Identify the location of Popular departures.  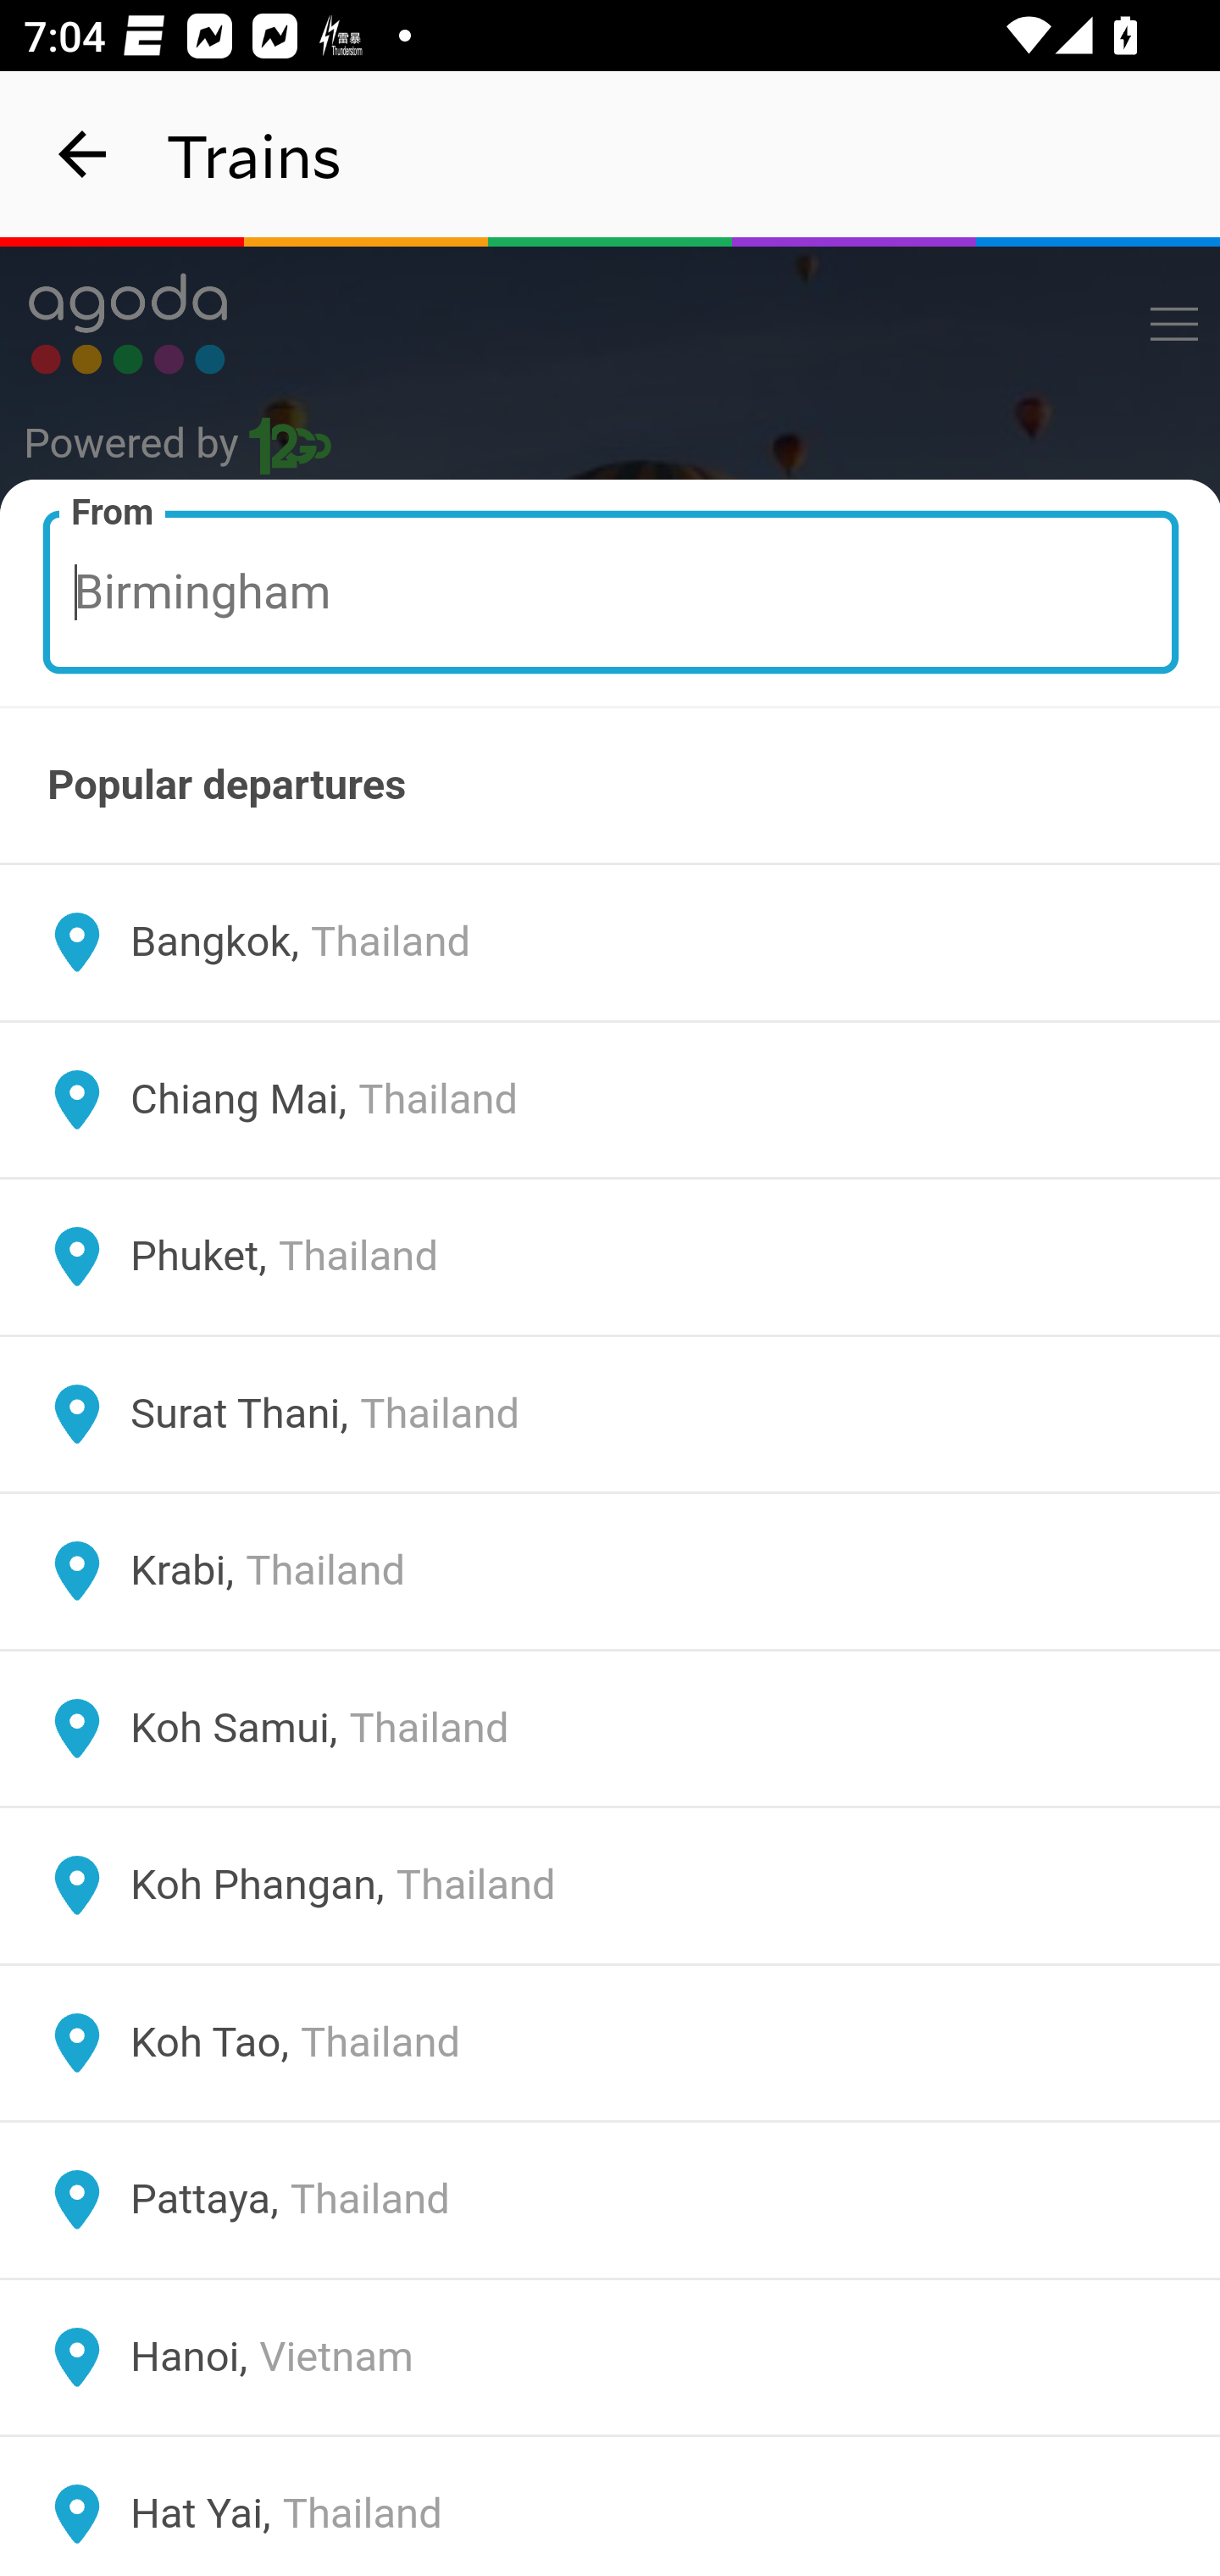
(610, 785).